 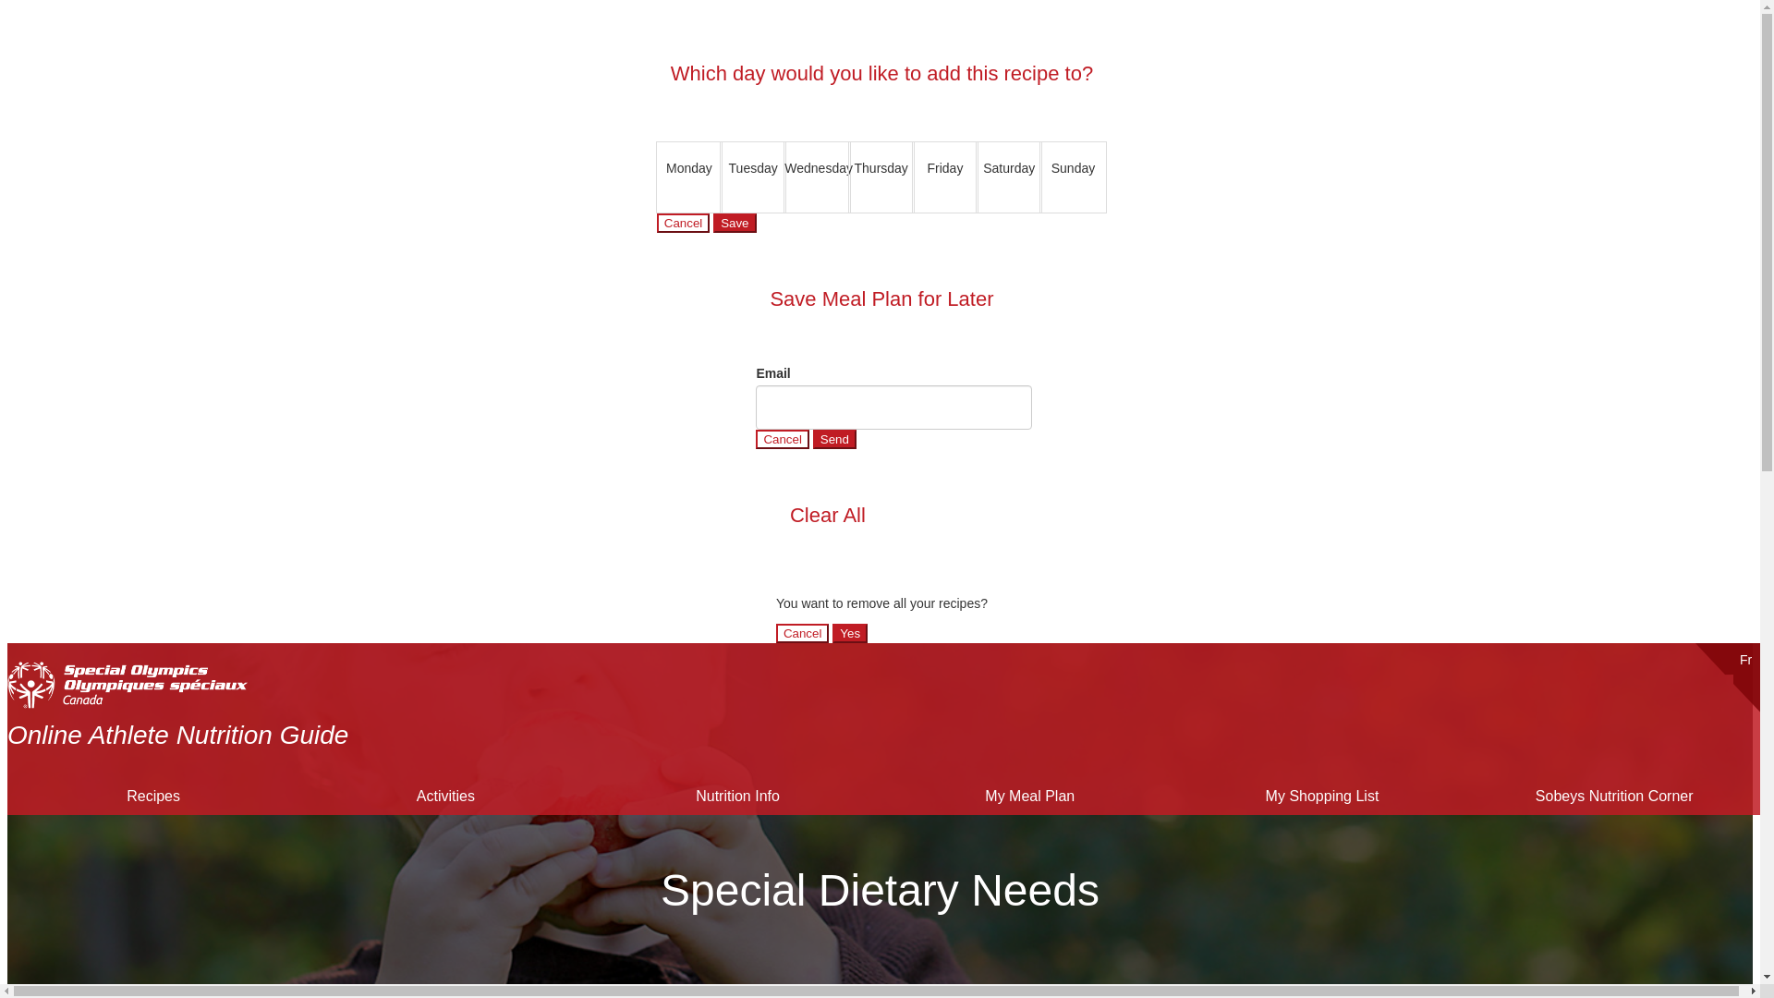 What do you see at coordinates (1009, 176) in the screenshot?
I see `Saturday` at bounding box center [1009, 176].